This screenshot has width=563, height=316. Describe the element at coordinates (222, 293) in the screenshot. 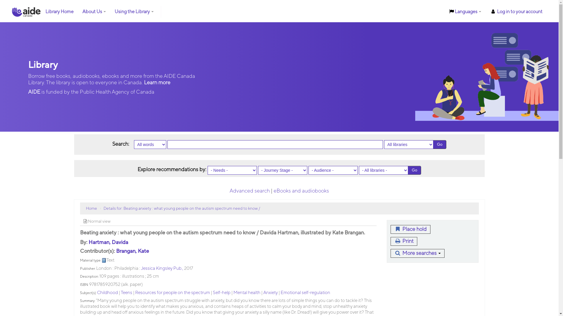

I see `Self-help` at that location.